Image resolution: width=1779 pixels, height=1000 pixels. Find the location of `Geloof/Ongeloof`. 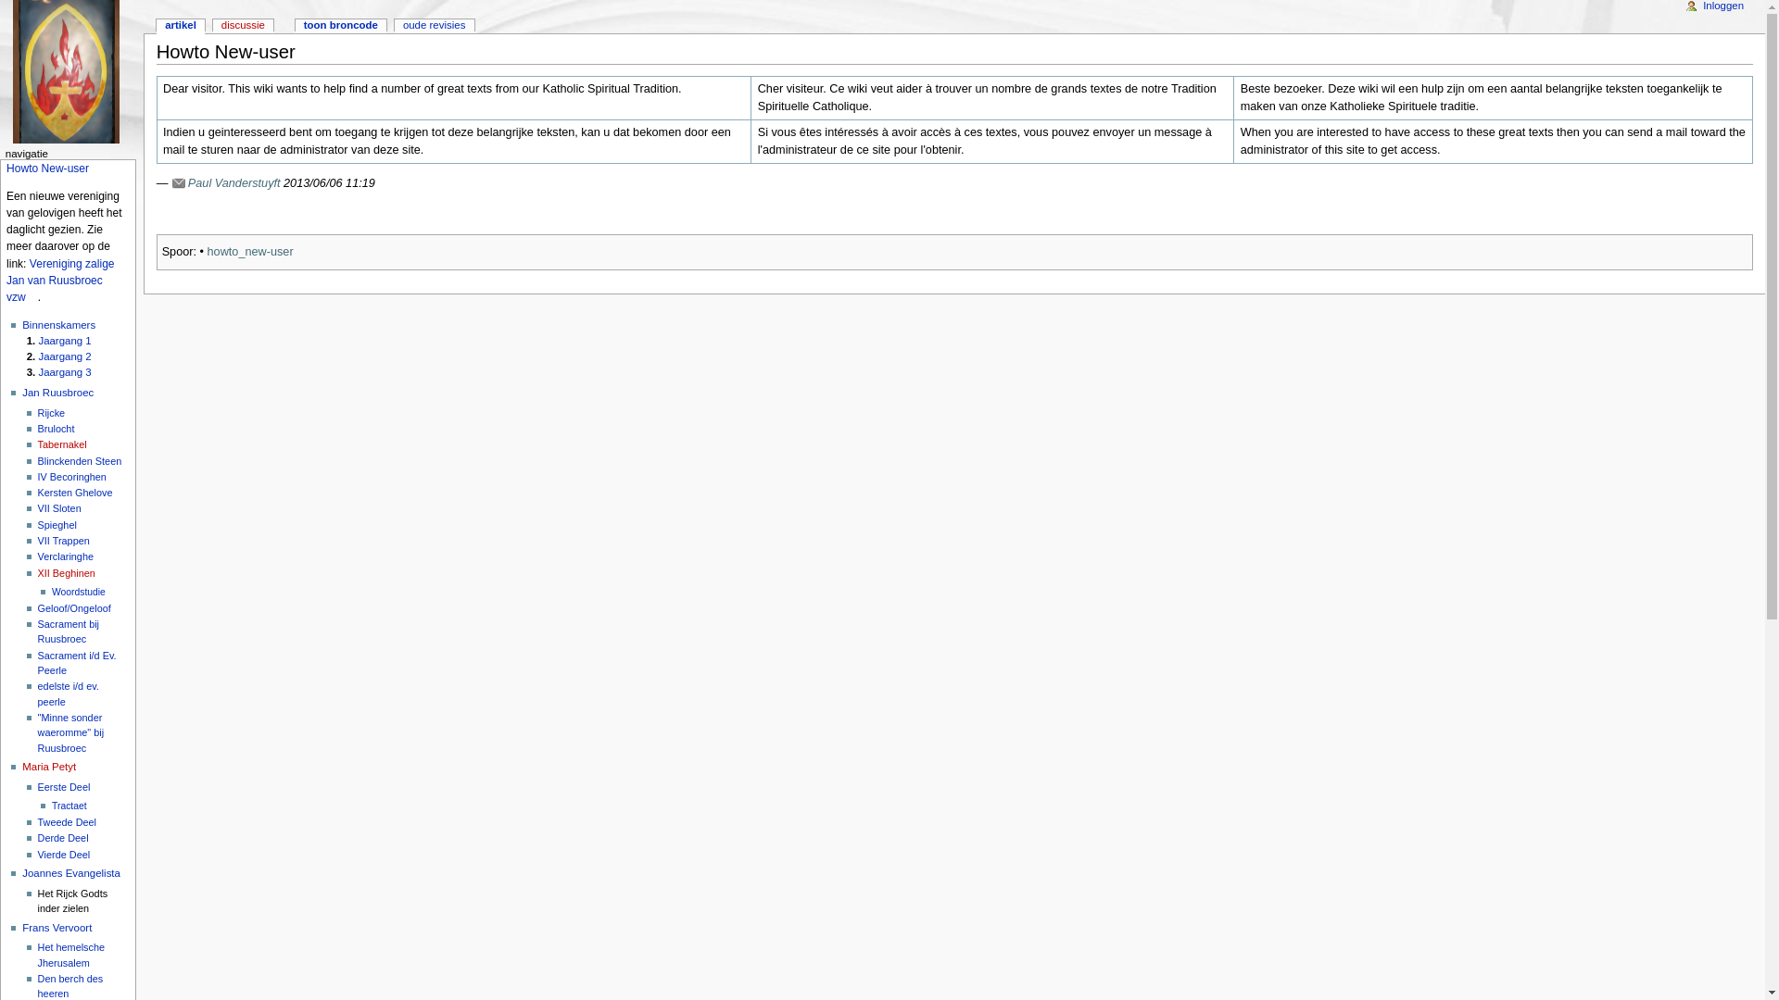

Geloof/Ongeloof is located at coordinates (81, 608).